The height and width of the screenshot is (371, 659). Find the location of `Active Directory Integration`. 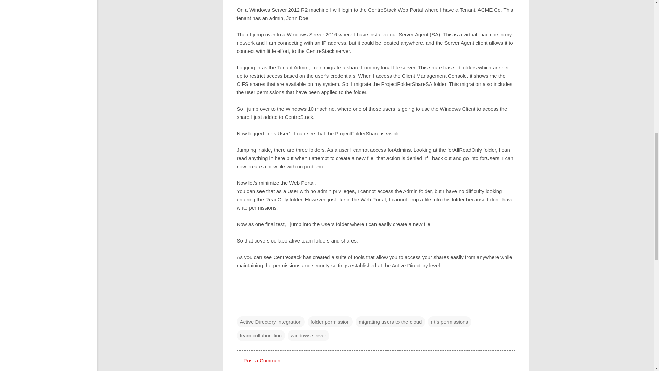

Active Directory Integration is located at coordinates (270, 322).